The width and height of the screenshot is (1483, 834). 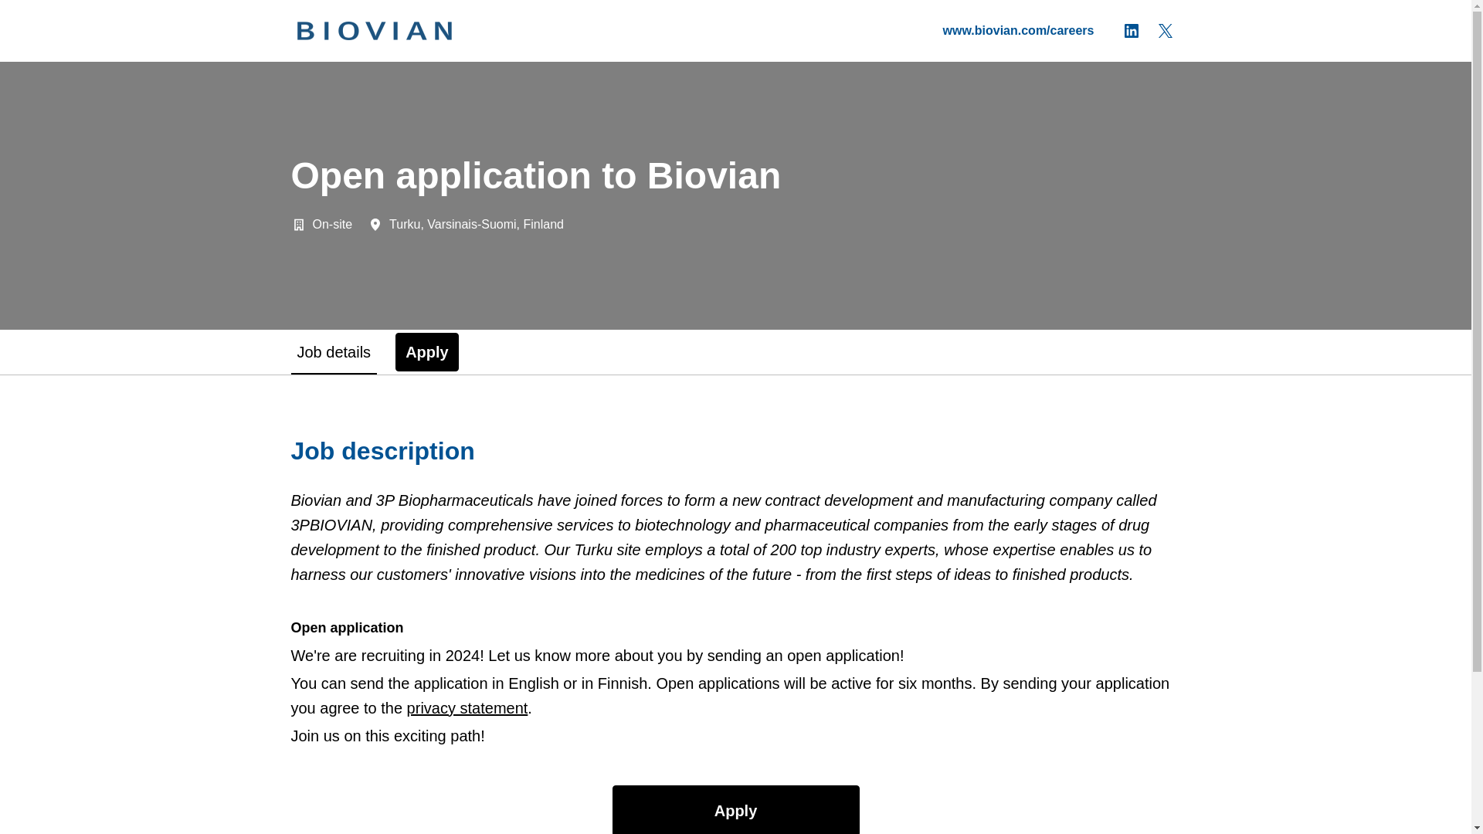 I want to click on Job details, so click(x=334, y=351).